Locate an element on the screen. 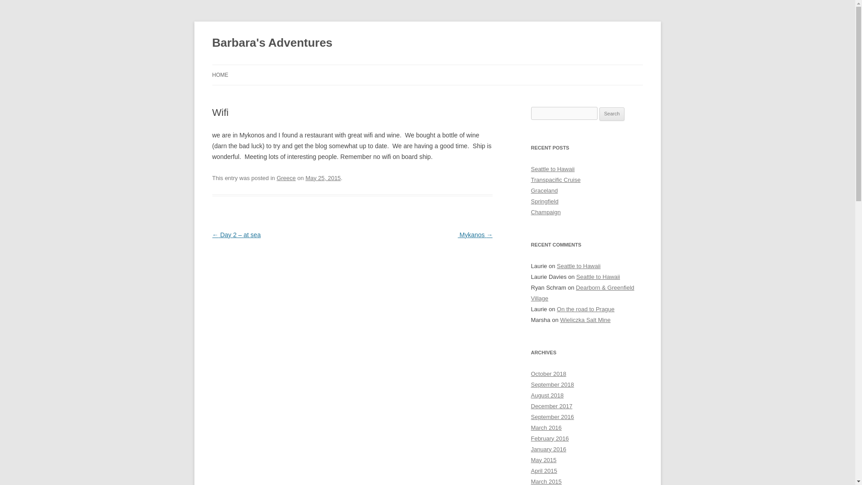 The width and height of the screenshot is (862, 485). September 2018 is located at coordinates (552, 384).